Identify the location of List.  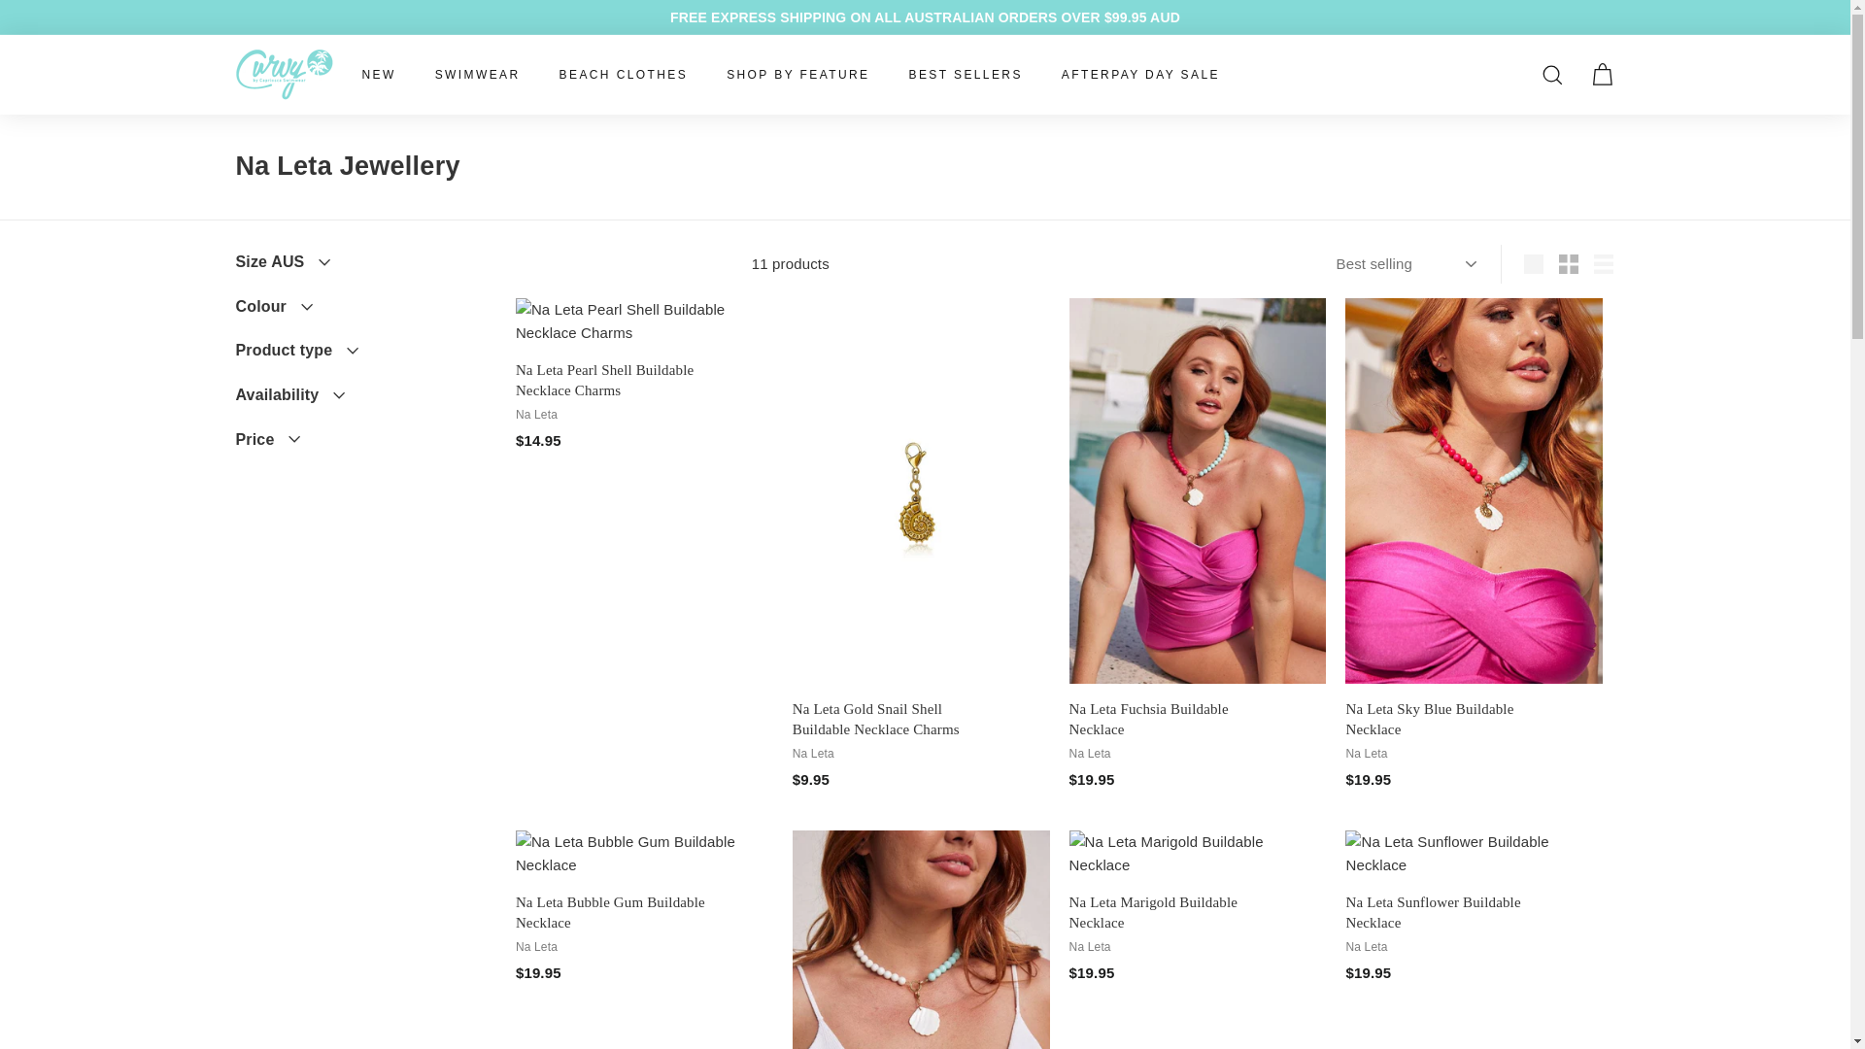
(1603, 263).